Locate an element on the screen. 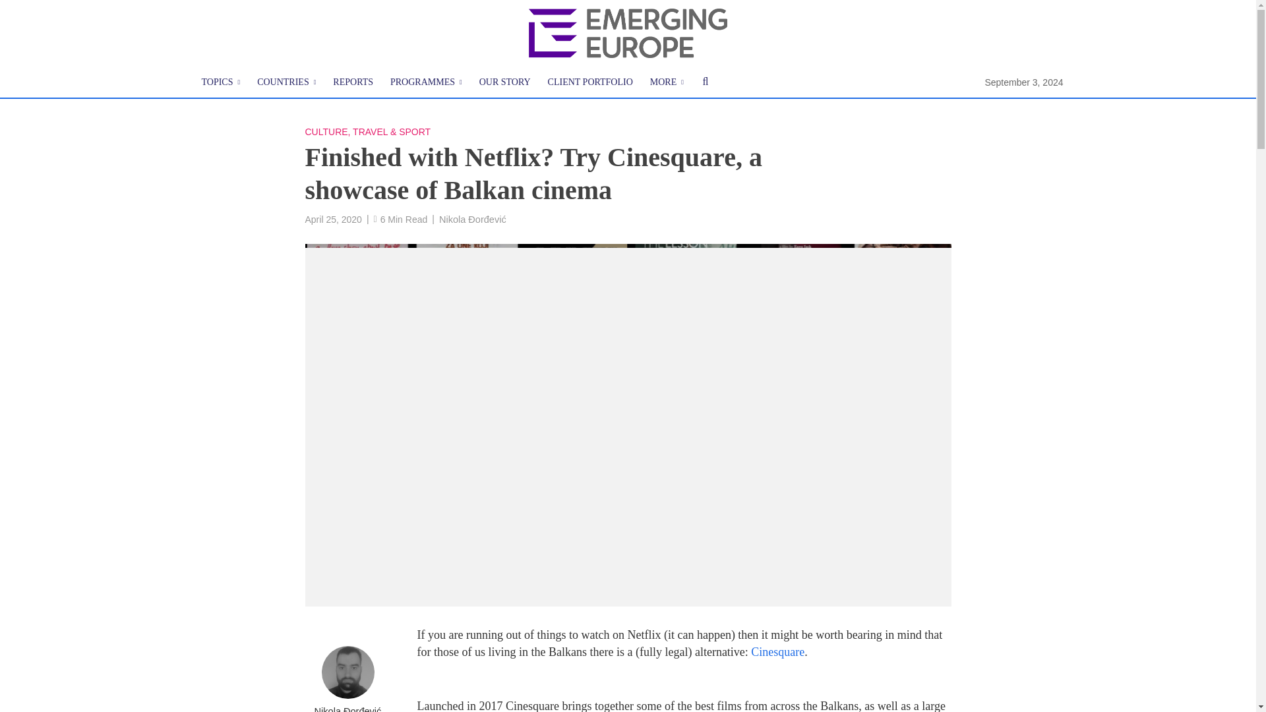  TOPICS is located at coordinates (220, 82).